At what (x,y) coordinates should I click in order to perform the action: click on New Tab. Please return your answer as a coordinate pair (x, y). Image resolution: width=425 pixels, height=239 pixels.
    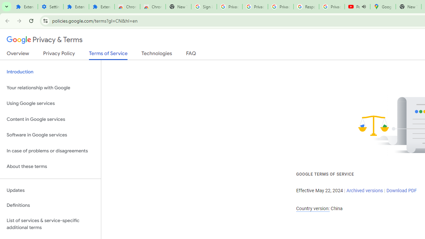
    Looking at the image, I should click on (408, 7).